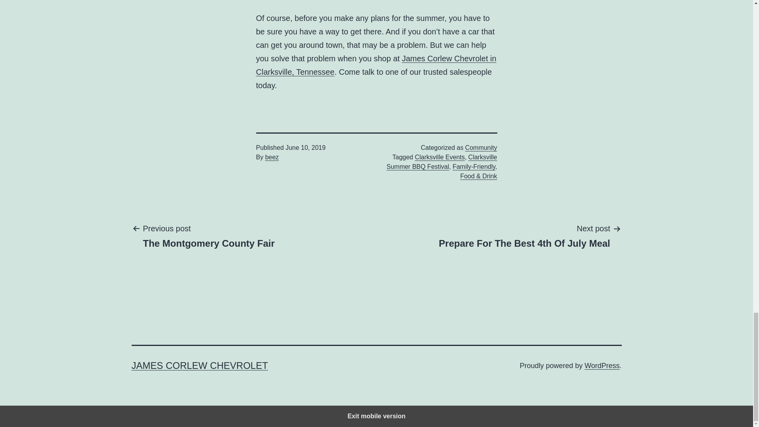  What do you see at coordinates (272, 157) in the screenshot?
I see `beez` at bounding box center [272, 157].